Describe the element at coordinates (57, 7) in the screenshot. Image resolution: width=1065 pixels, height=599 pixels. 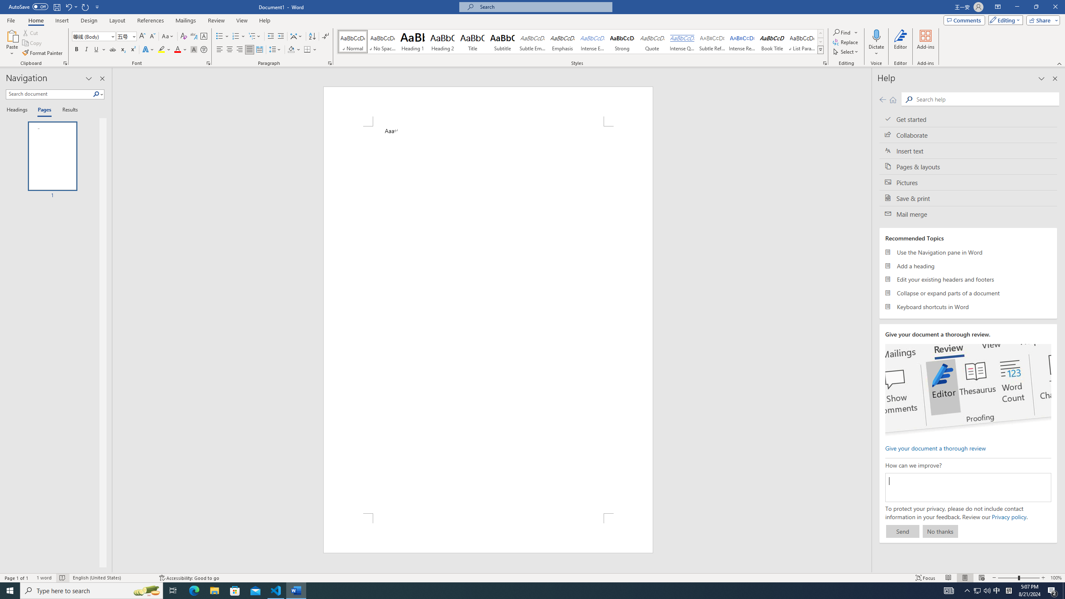
I see `Save` at that location.